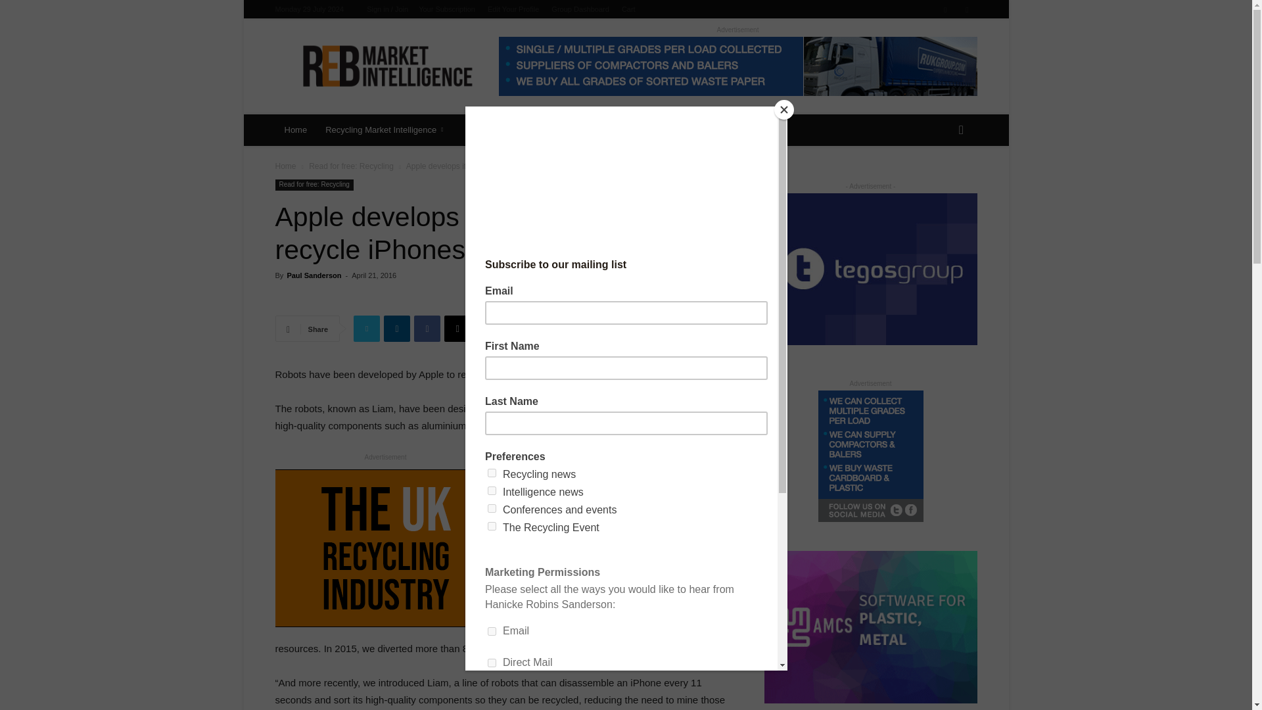 This screenshot has height=710, width=1262. I want to click on Twitter, so click(966, 9).